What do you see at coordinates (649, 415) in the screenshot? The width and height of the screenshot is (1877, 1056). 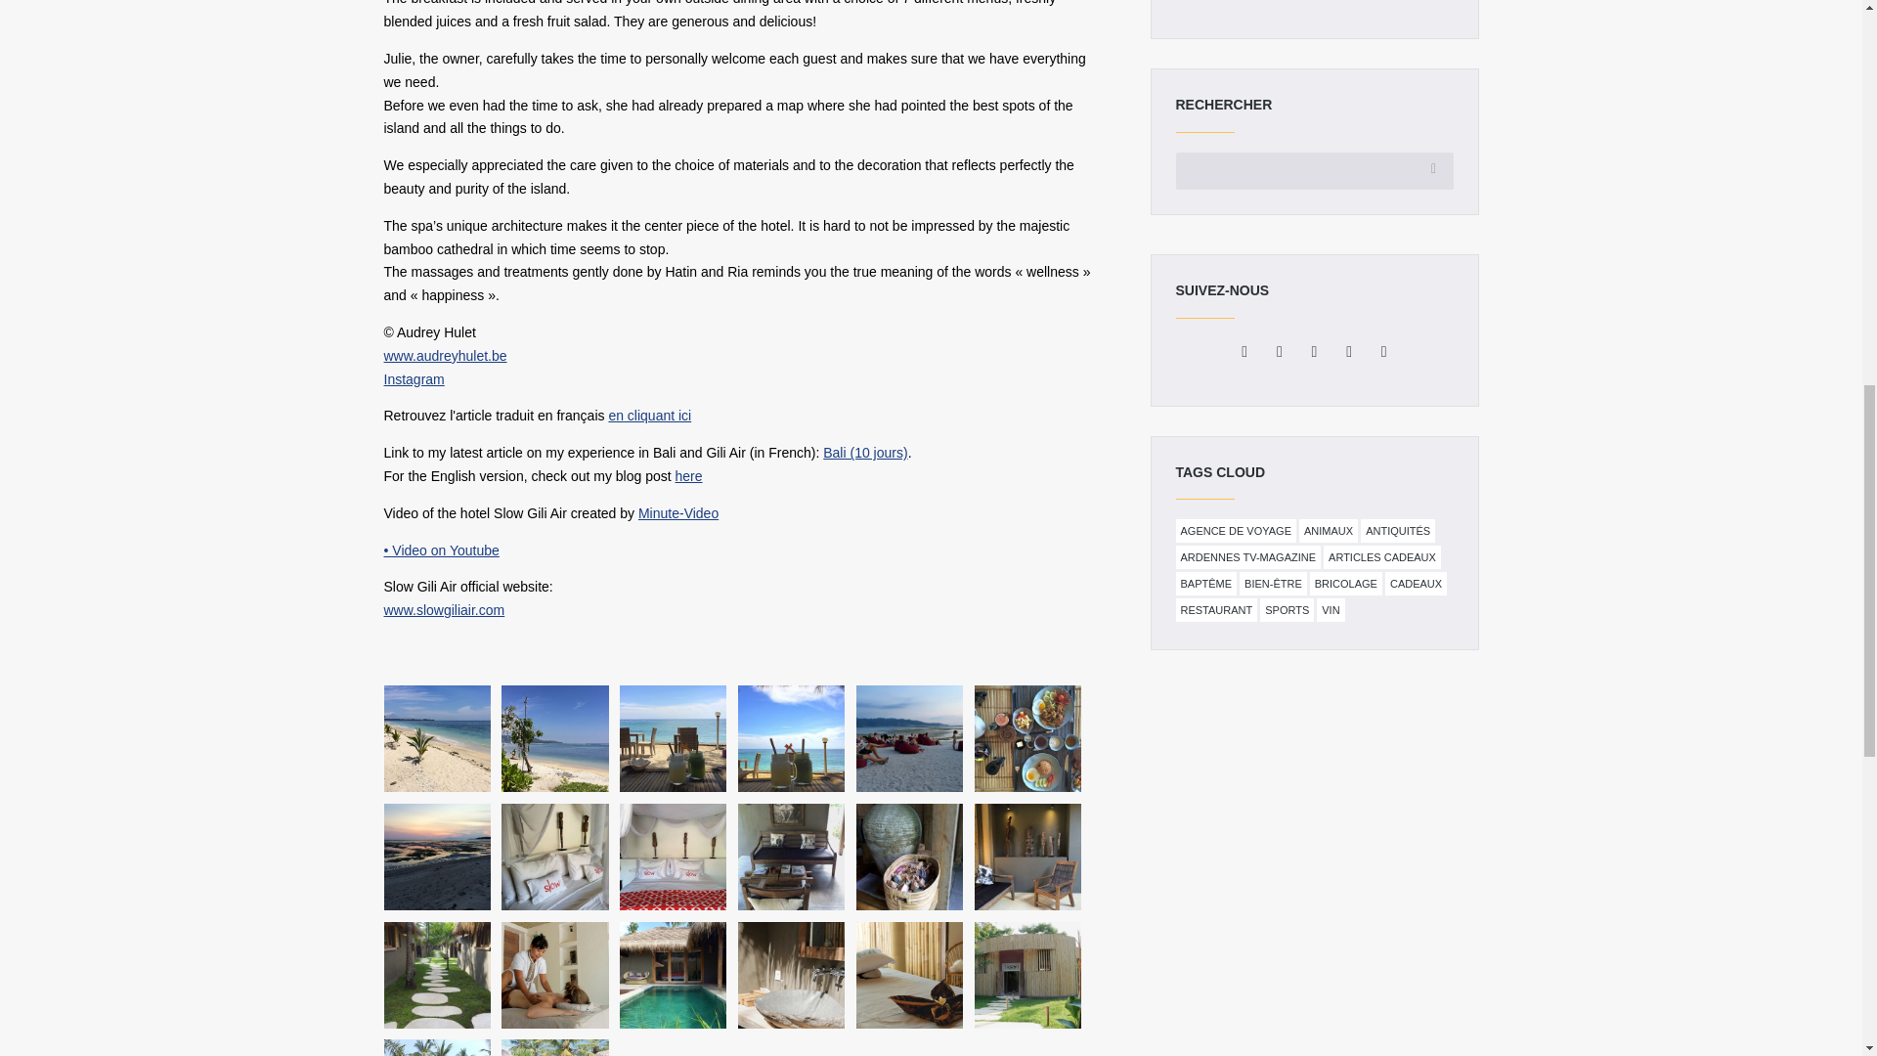 I see `en cliquant ici` at bounding box center [649, 415].